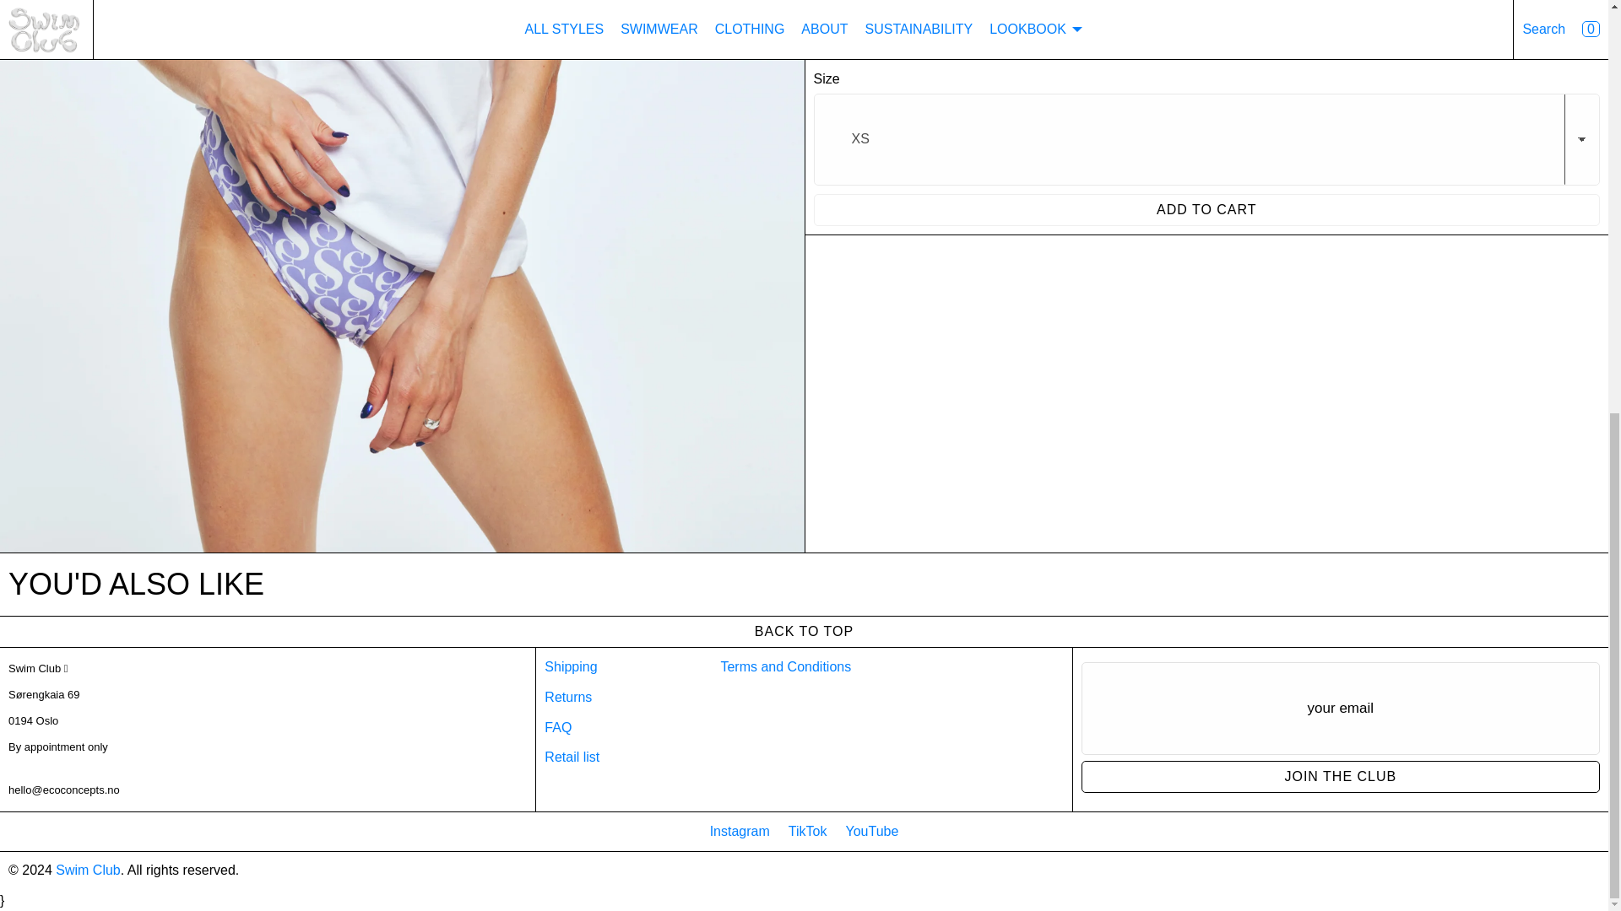 Image resolution: width=1621 pixels, height=911 pixels. What do you see at coordinates (567, 697) in the screenshot?
I see `Returns` at bounding box center [567, 697].